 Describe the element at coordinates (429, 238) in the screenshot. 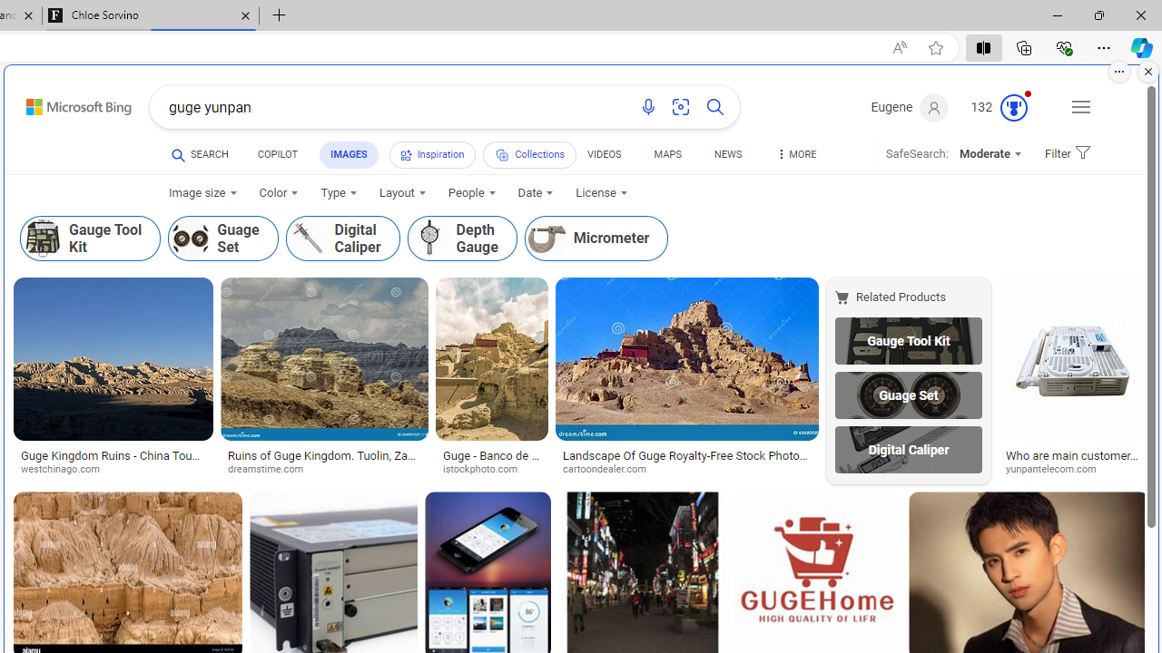

I see `Depth Gauge` at that location.